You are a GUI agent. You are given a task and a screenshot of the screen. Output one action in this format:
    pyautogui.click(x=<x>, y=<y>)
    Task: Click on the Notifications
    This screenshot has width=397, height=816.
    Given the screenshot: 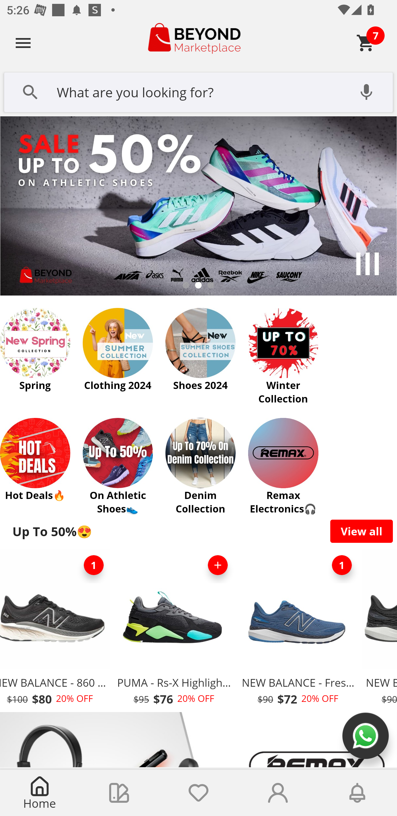 What is the action you would take?
    pyautogui.click(x=357, y=793)
    